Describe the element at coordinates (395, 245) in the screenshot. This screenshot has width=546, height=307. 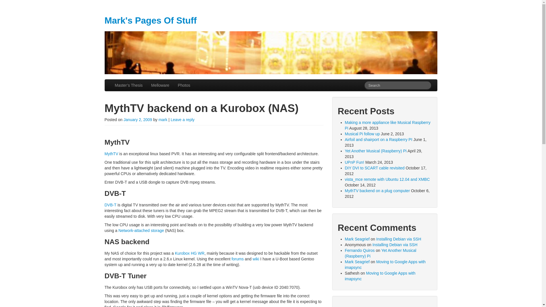
I see `Installing Debian via SSH` at that location.